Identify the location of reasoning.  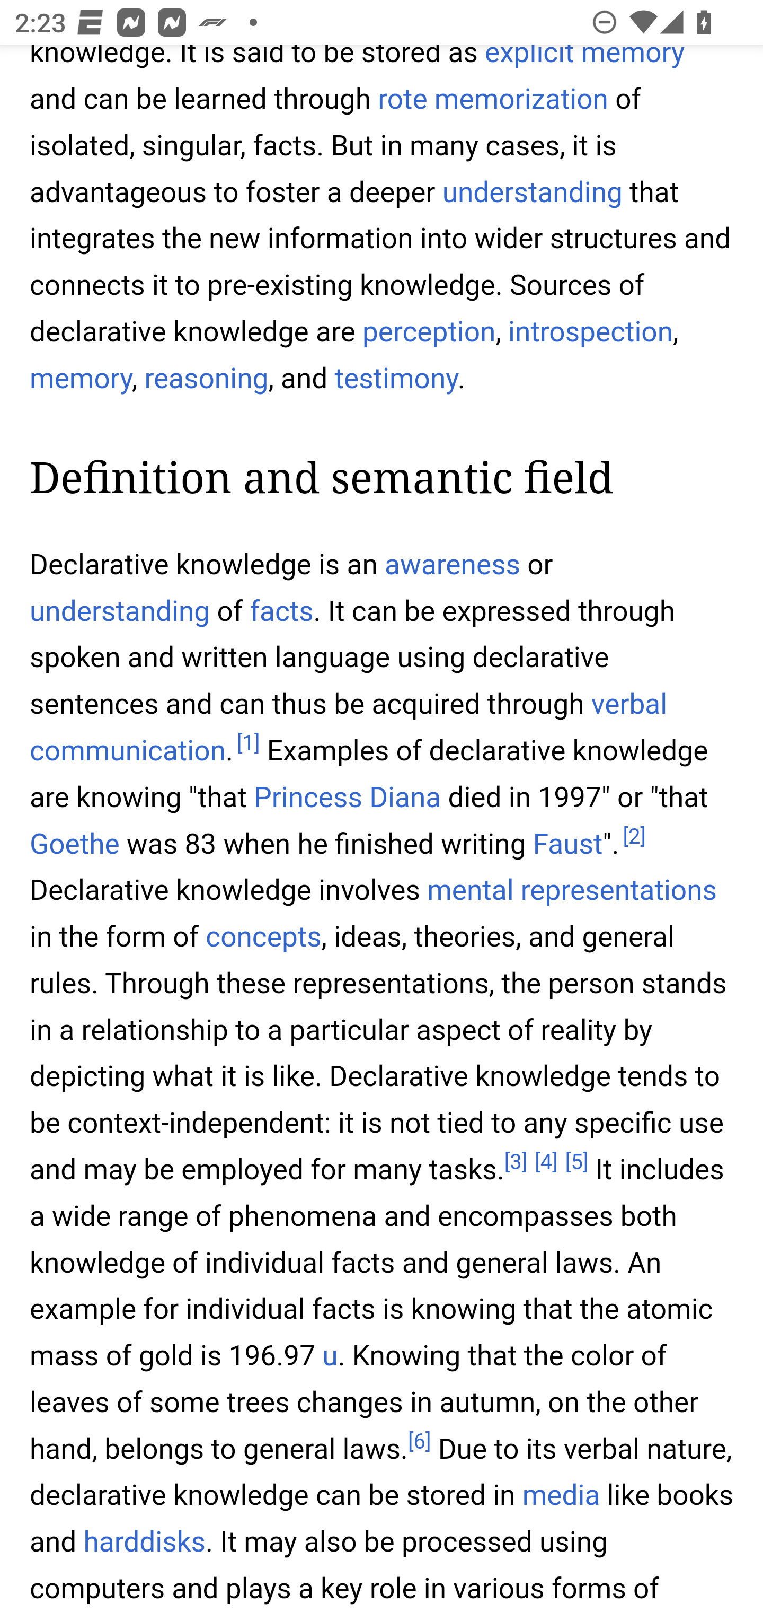
(206, 379).